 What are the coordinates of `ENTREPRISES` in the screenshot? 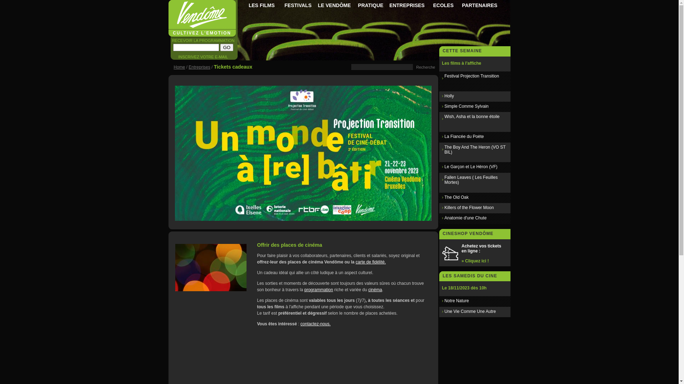 It's located at (407, 6).